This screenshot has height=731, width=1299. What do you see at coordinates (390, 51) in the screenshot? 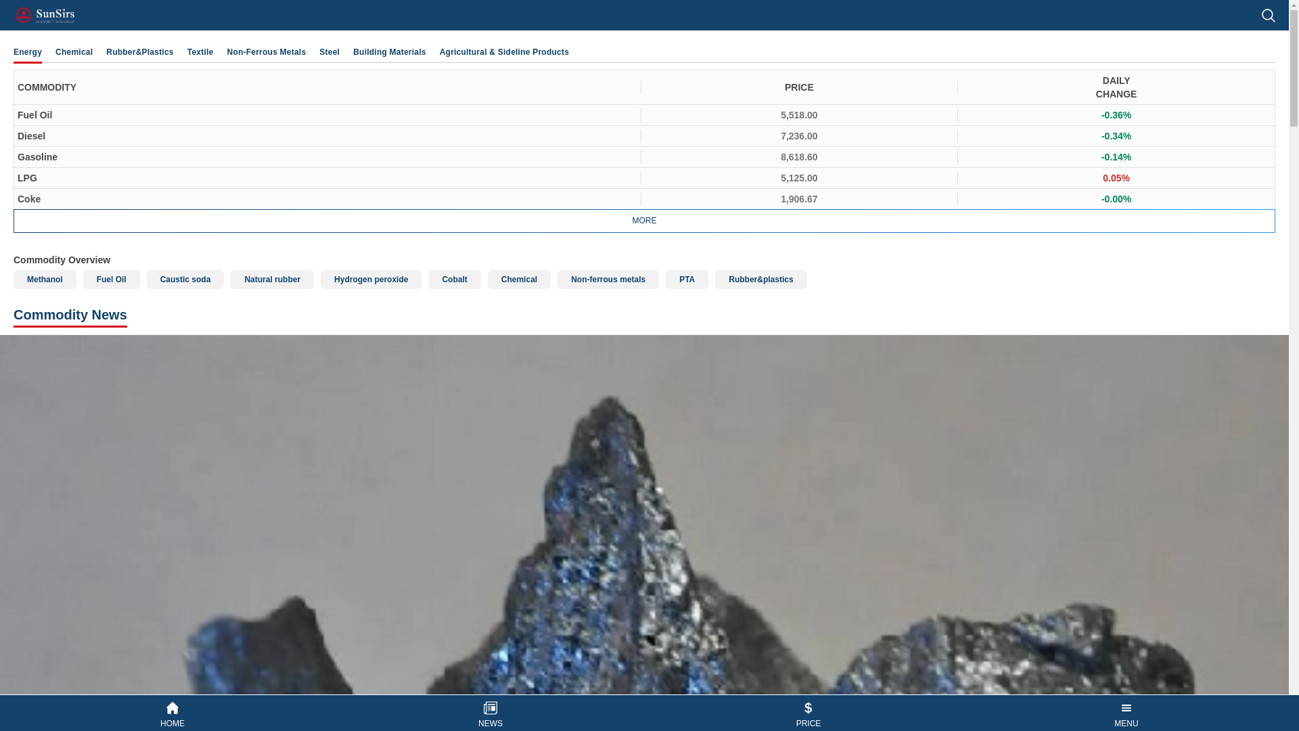
I see `Building Materials` at bounding box center [390, 51].